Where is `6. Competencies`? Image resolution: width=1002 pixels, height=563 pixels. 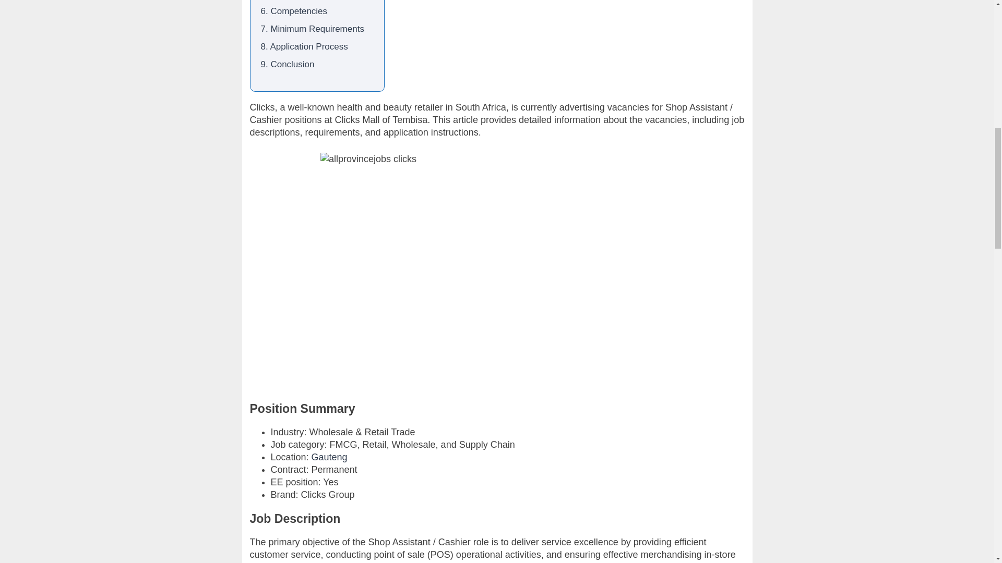 6. Competencies is located at coordinates (294, 11).